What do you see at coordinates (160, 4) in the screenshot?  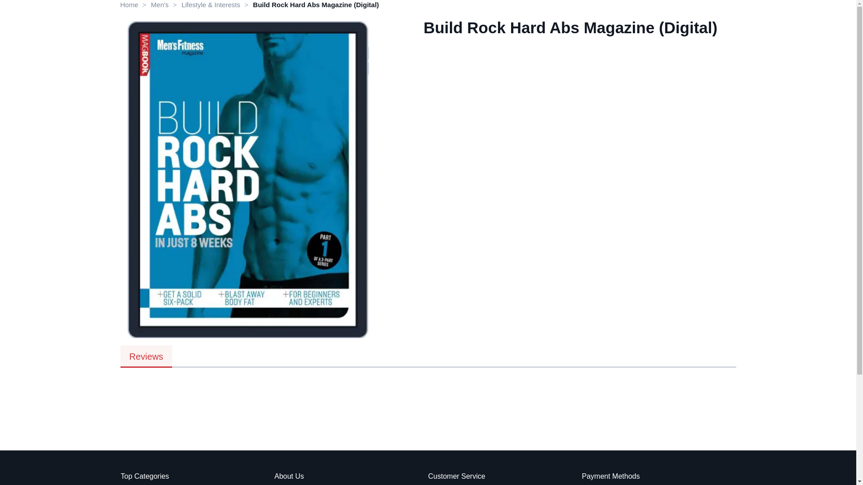 I see `Men's` at bounding box center [160, 4].